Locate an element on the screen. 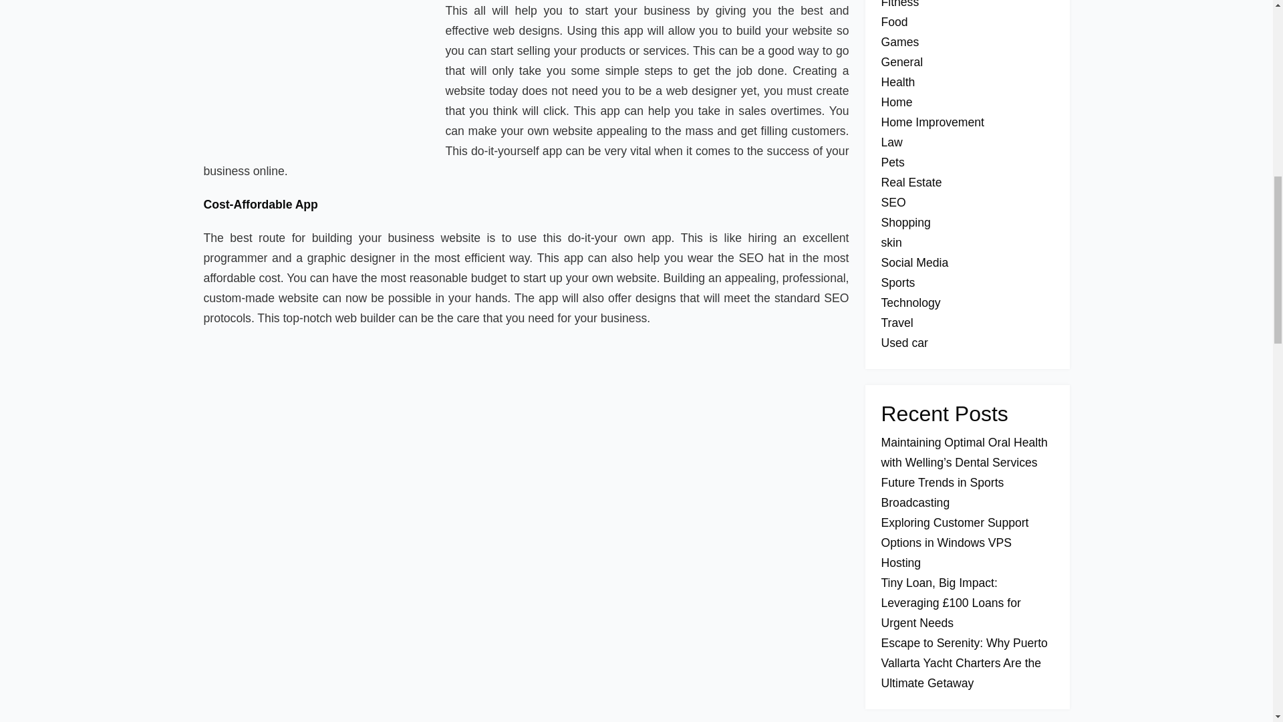 The height and width of the screenshot is (722, 1283). Home is located at coordinates (896, 102).